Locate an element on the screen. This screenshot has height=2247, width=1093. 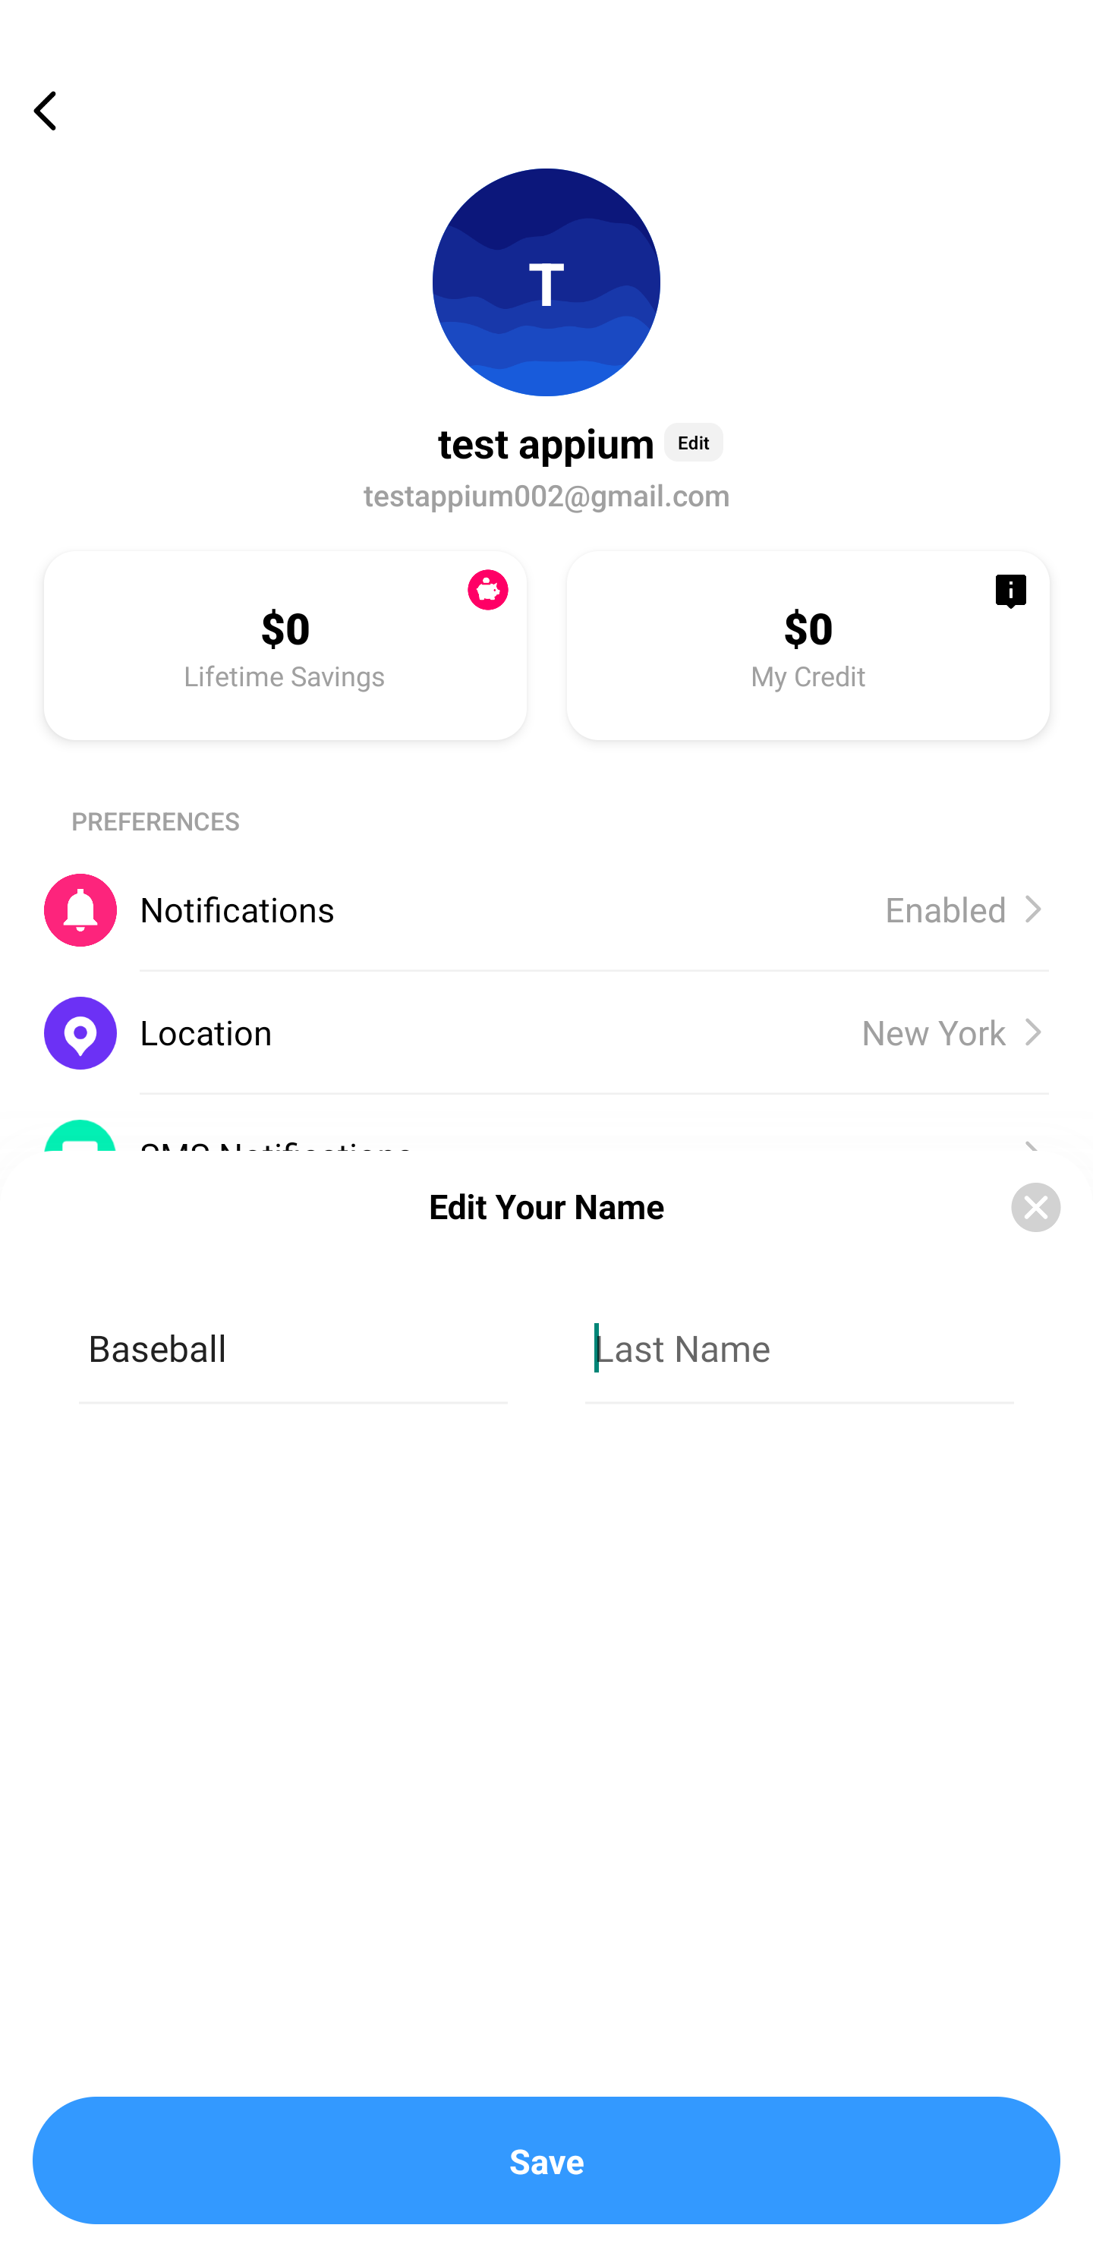
Baseball is located at coordinates (293, 1348).